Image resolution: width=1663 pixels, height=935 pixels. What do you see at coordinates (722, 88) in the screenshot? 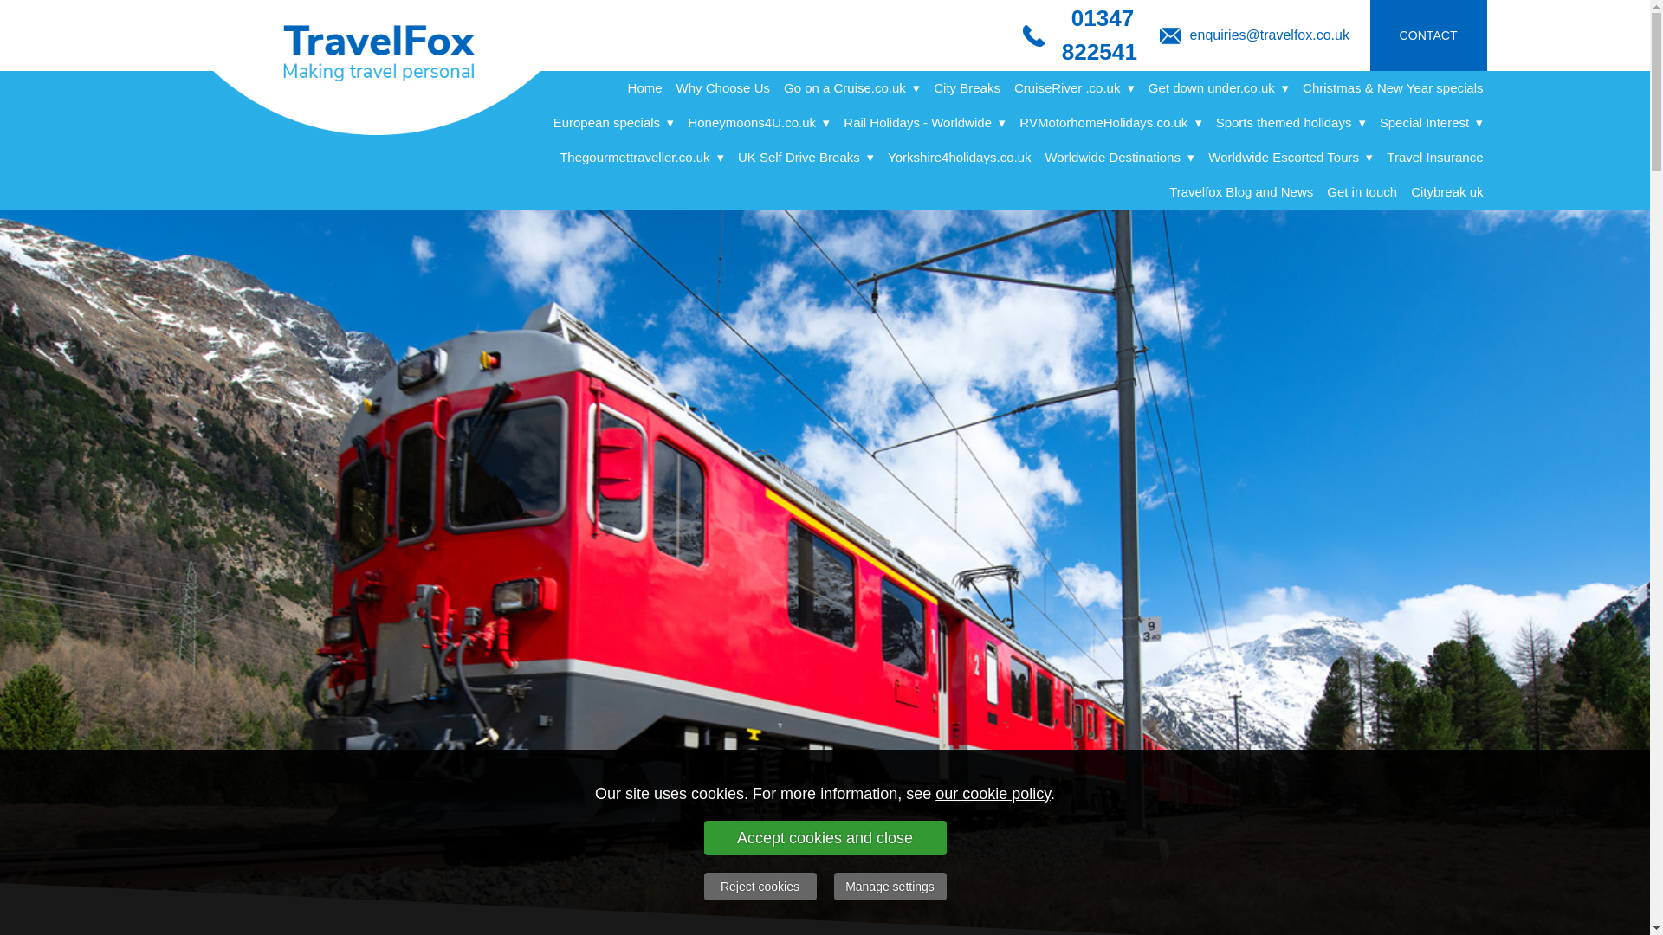
I see `Why Choose Us` at bounding box center [722, 88].